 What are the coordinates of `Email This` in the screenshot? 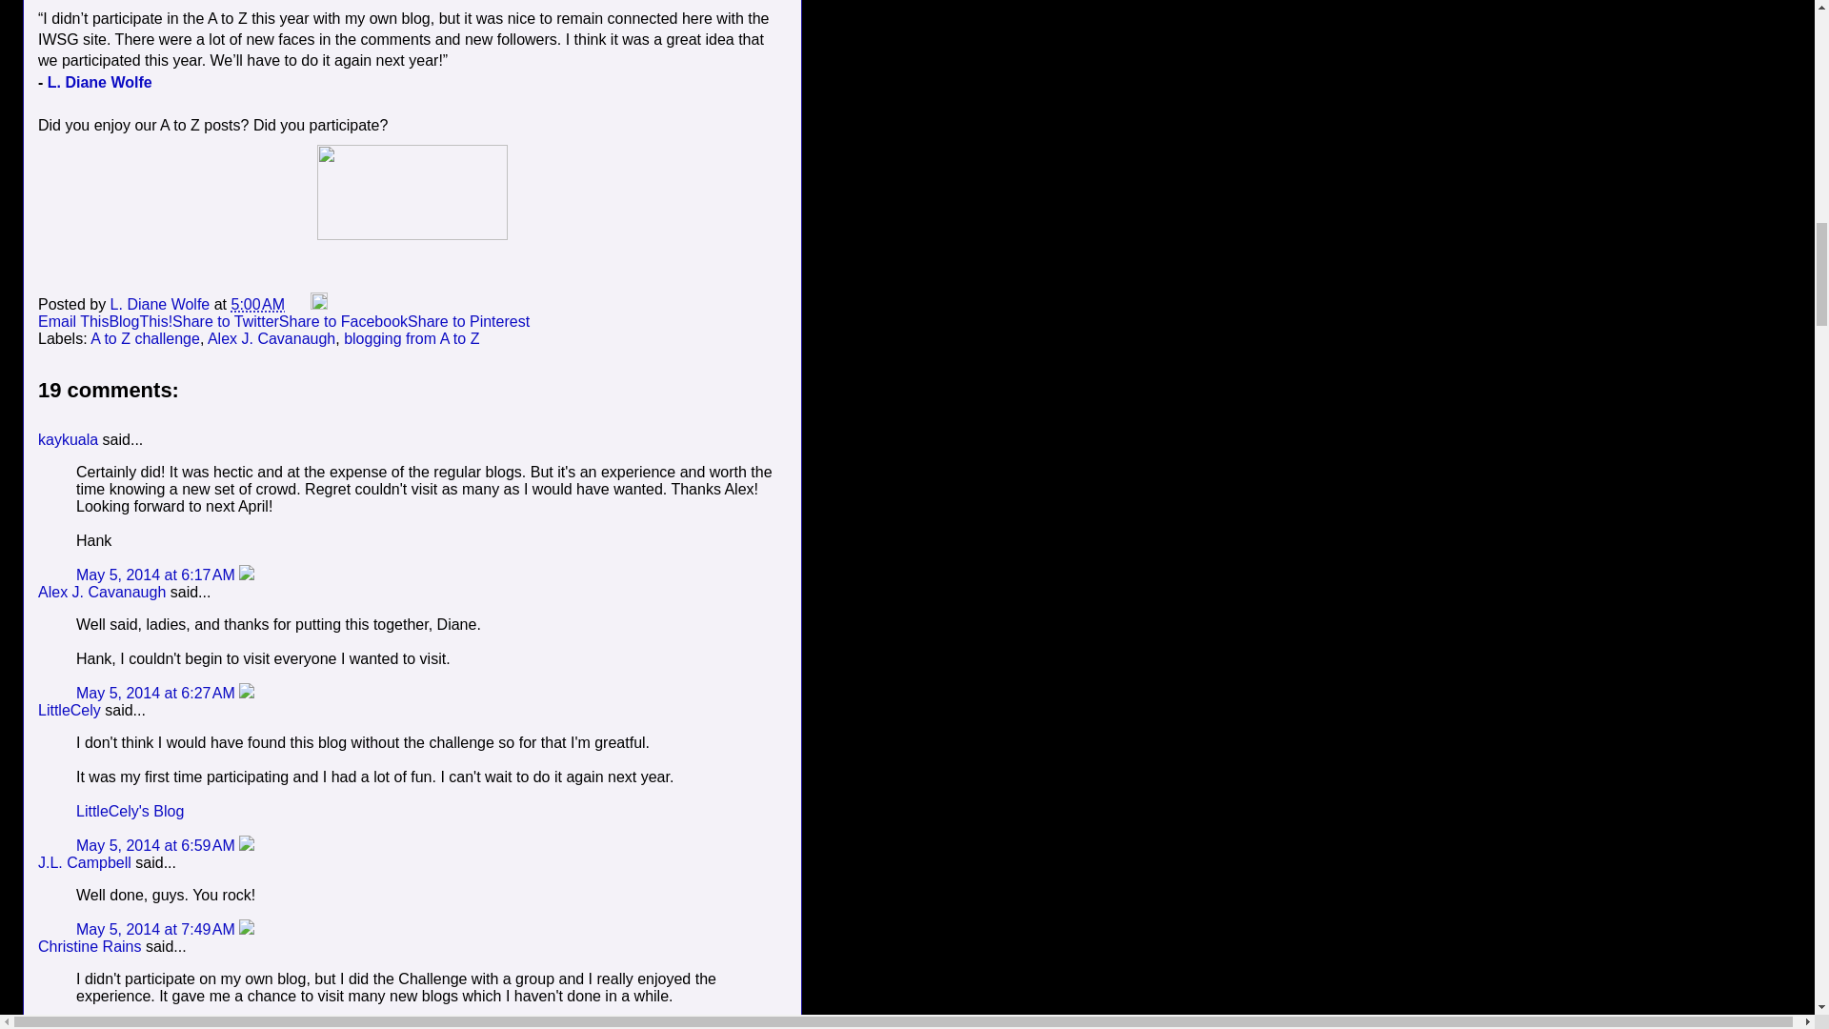 It's located at (72, 321).